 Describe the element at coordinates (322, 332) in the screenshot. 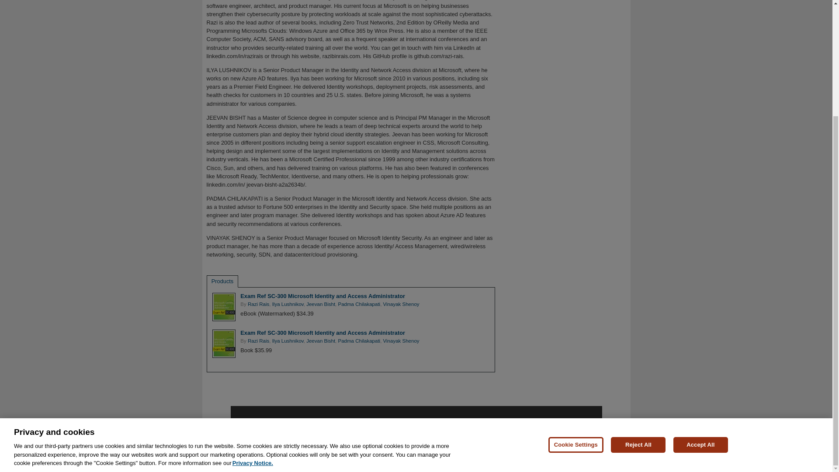

I see `Exam Ref SC-300 Microsoft Identity and Access Administrator` at that location.